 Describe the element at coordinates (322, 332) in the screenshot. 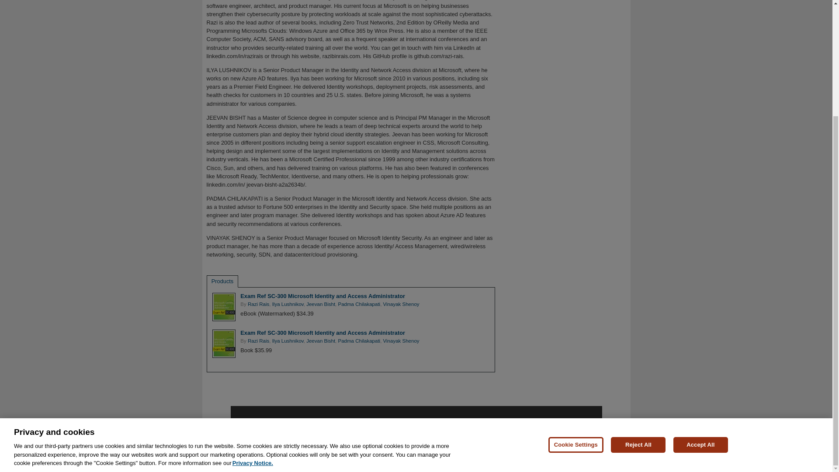

I see `Exam Ref SC-300 Microsoft Identity and Access Administrator` at that location.